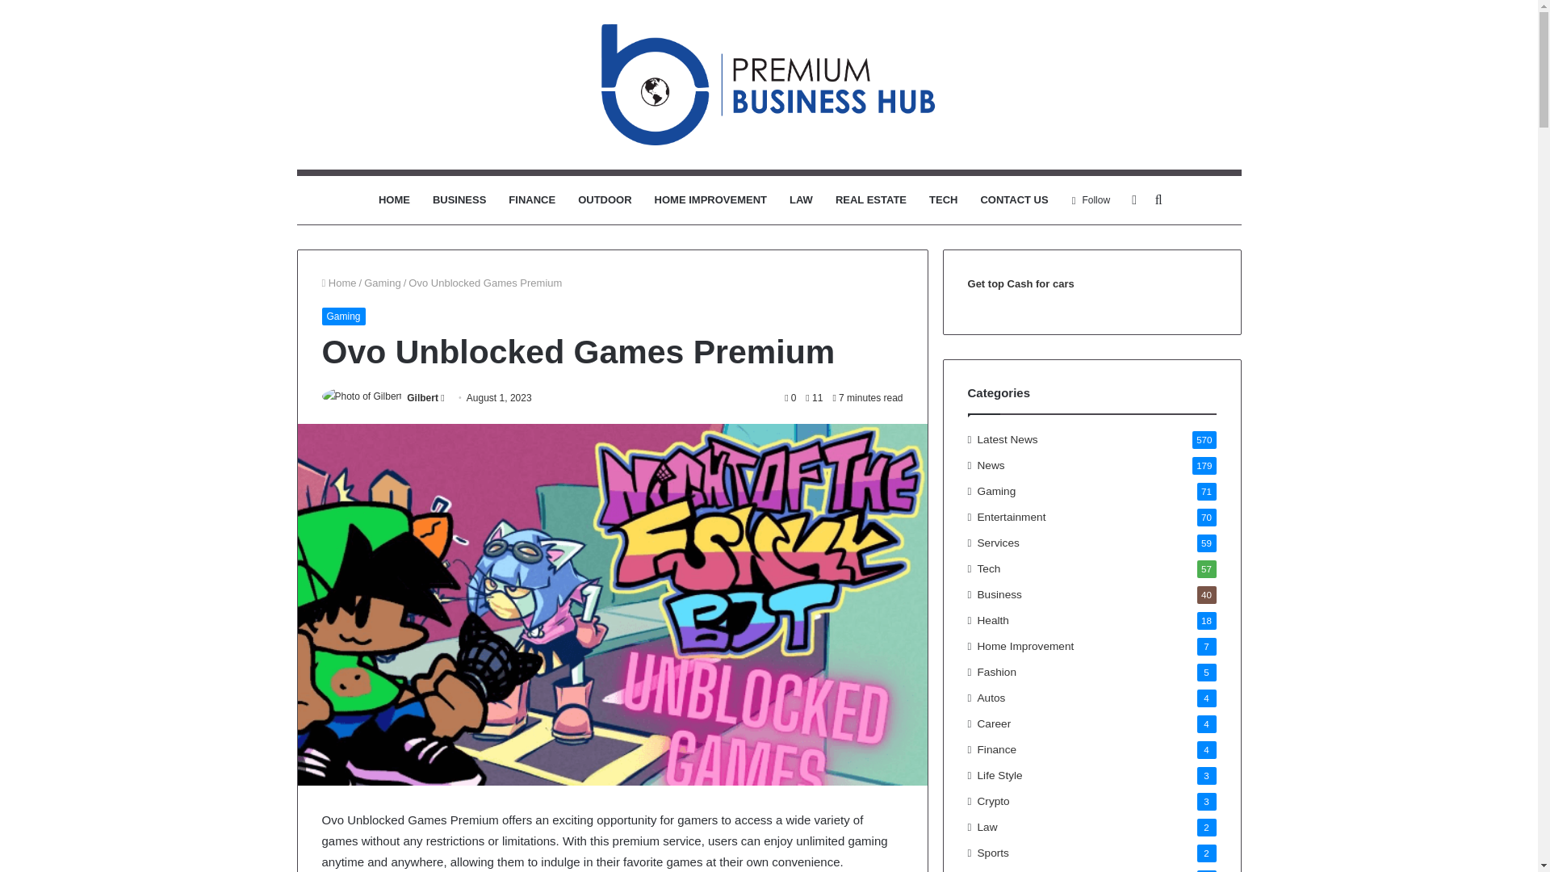 This screenshot has height=872, width=1550. I want to click on REAL ESTATE, so click(870, 200).